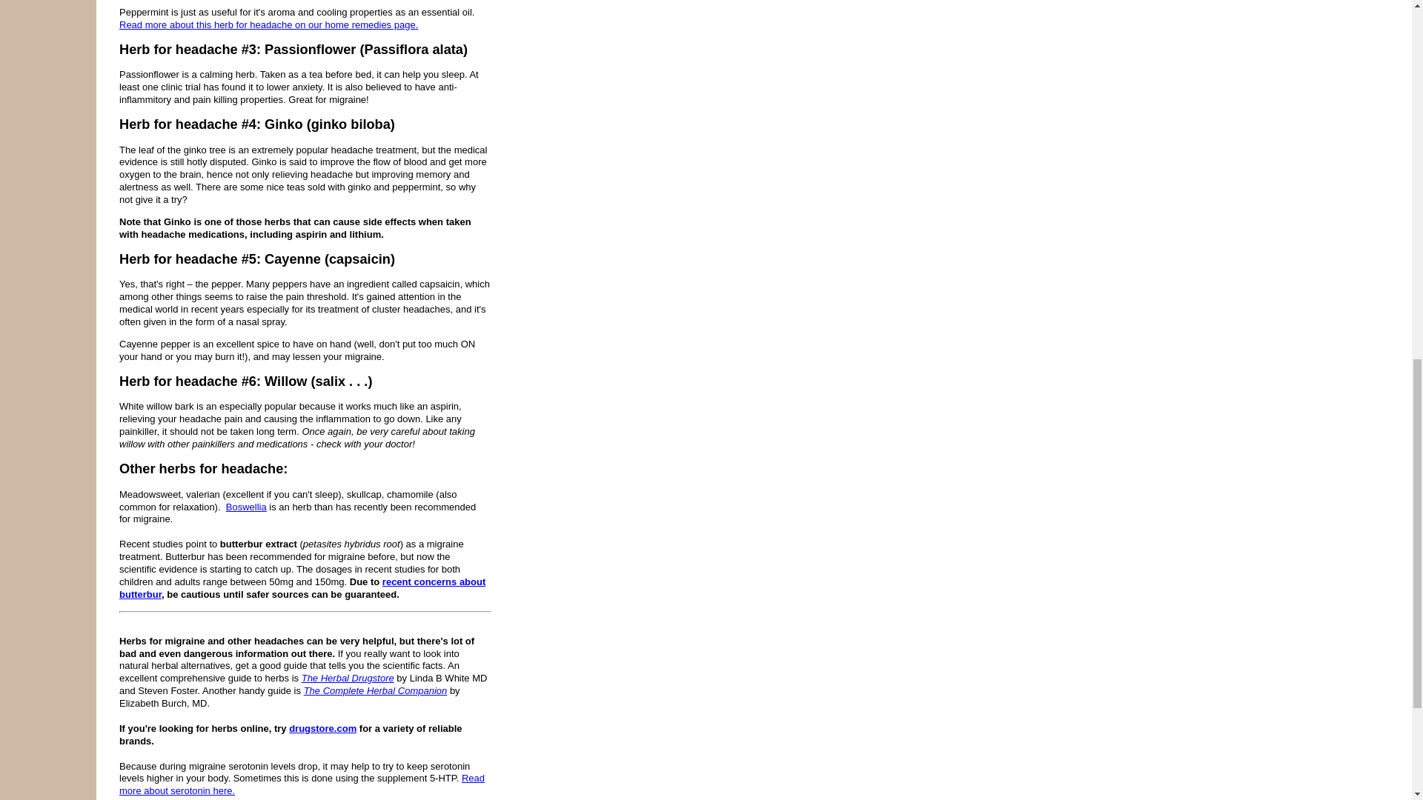 This screenshot has width=1423, height=800. What do you see at coordinates (246, 507) in the screenshot?
I see `Boswellia` at bounding box center [246, 507].